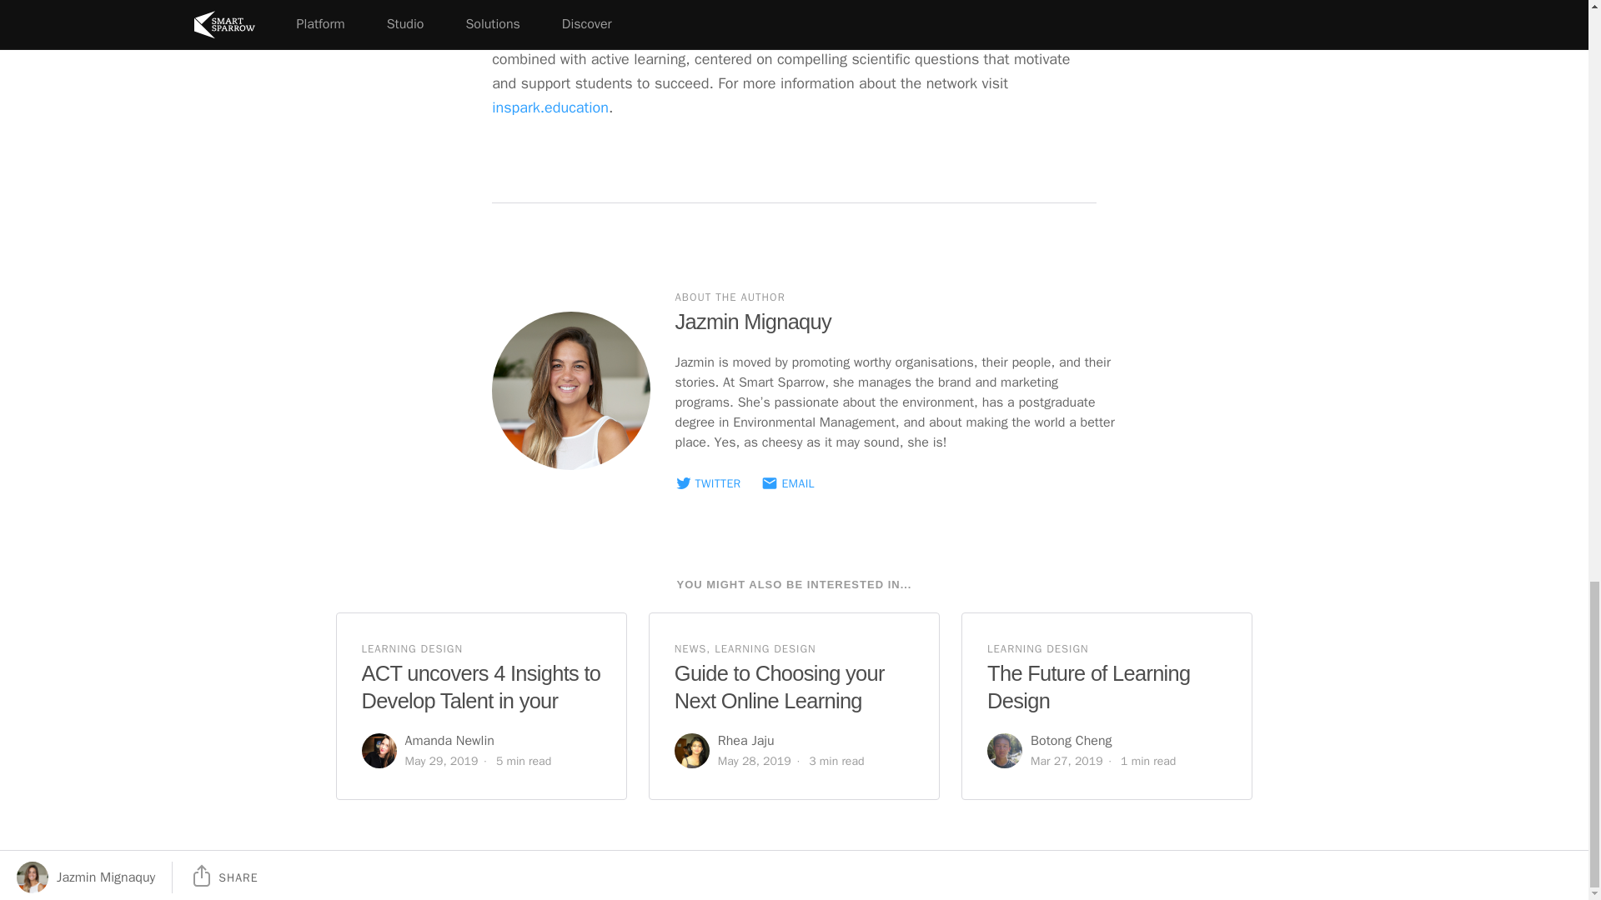 This screenshot has height=900, width=1601. Describe the element at coordinates (779, 700) in the screenshot. I see `Guide to Choosing your Next Online Learning Platform` at that location.